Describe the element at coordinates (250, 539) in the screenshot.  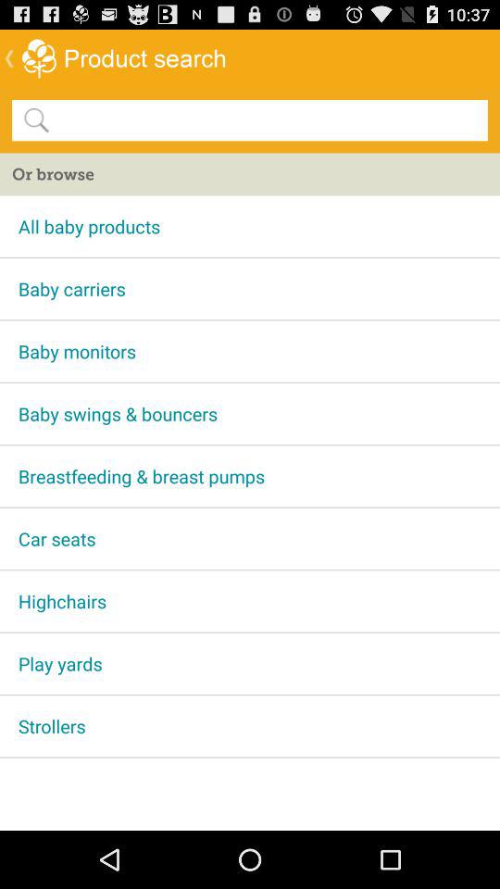
I see `click icon below the breastfeeding & breast pumps item` at that location.